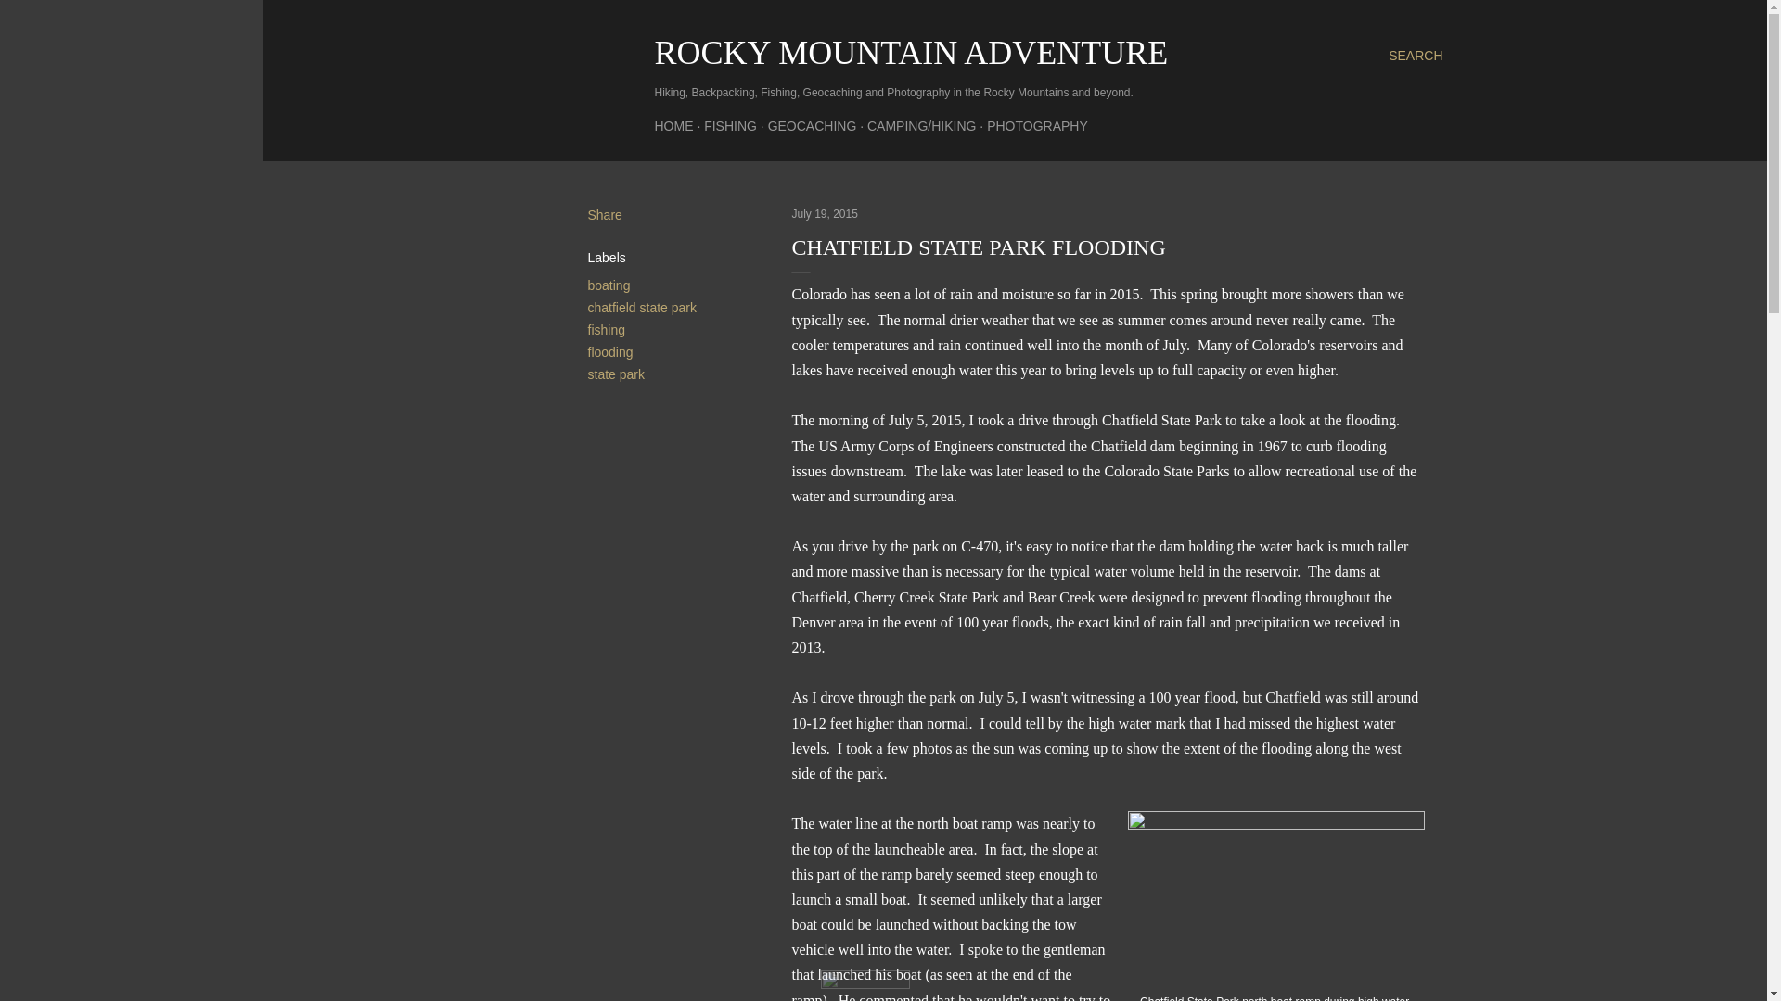  What do you see at coordinates (730, 126) in the screenshot?
I see `FISHING` at bounding box center [730, 126].